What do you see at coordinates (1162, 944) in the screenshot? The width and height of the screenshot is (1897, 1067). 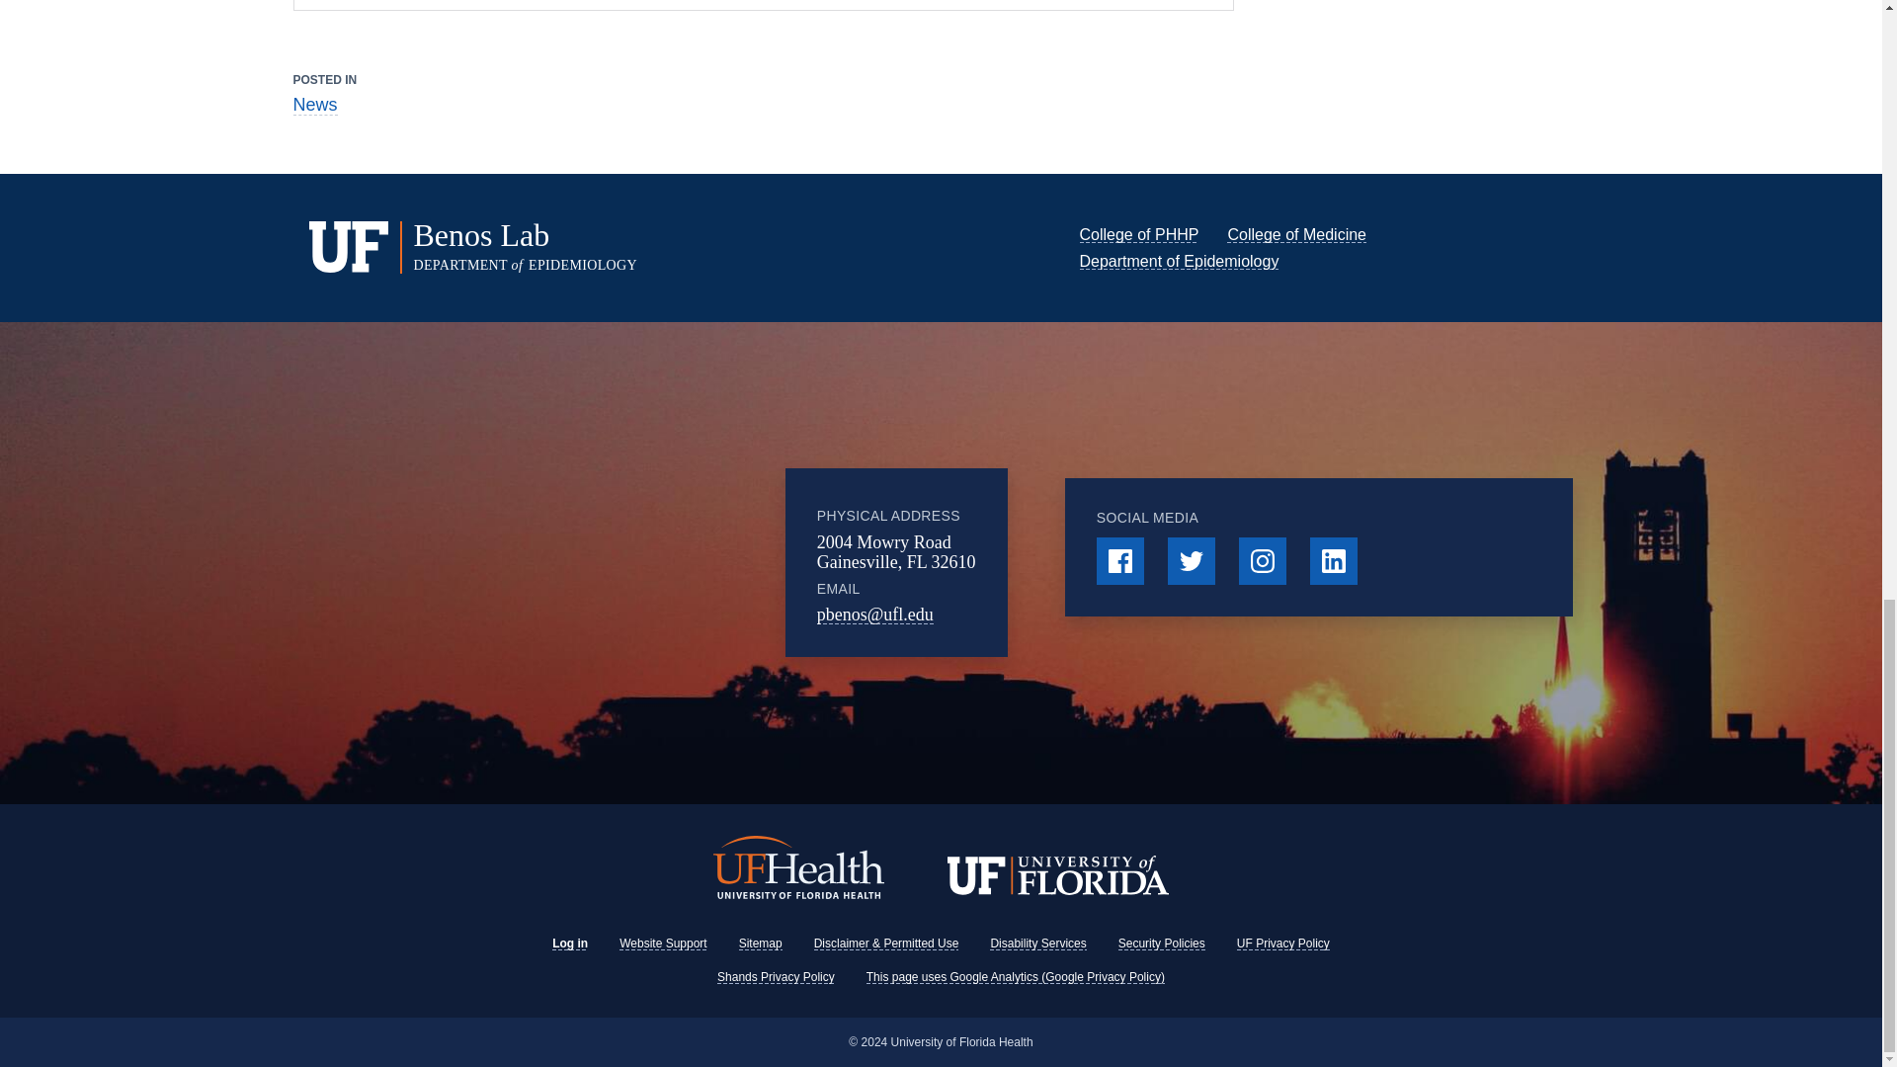 I see `Security Policies` at bounding box center [1162, 944].